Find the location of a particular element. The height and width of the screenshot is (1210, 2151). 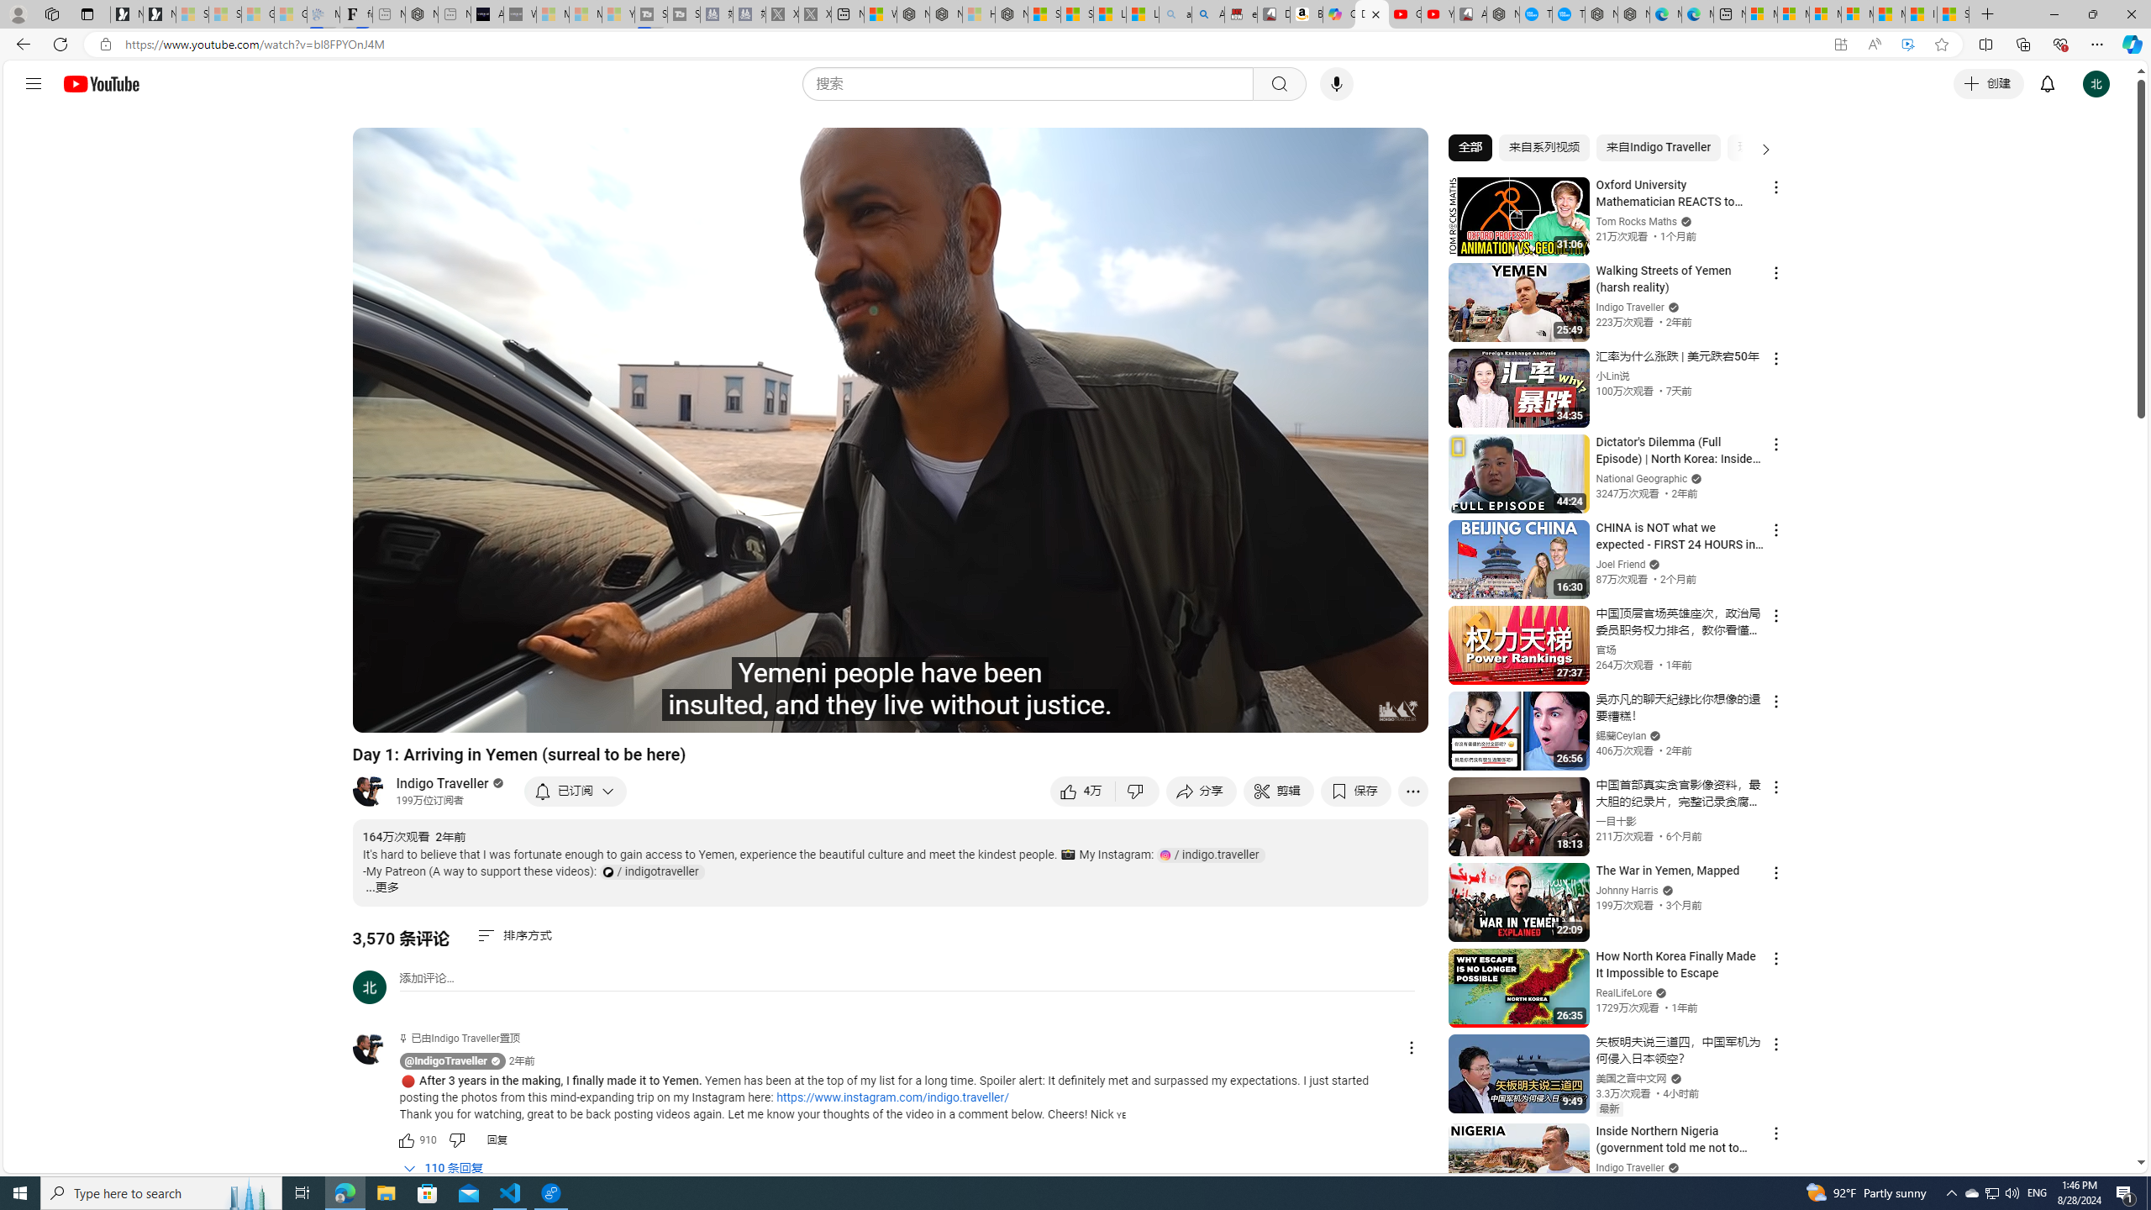

The most popular Google 'how to' searches is located at coordinates (1568, 14).